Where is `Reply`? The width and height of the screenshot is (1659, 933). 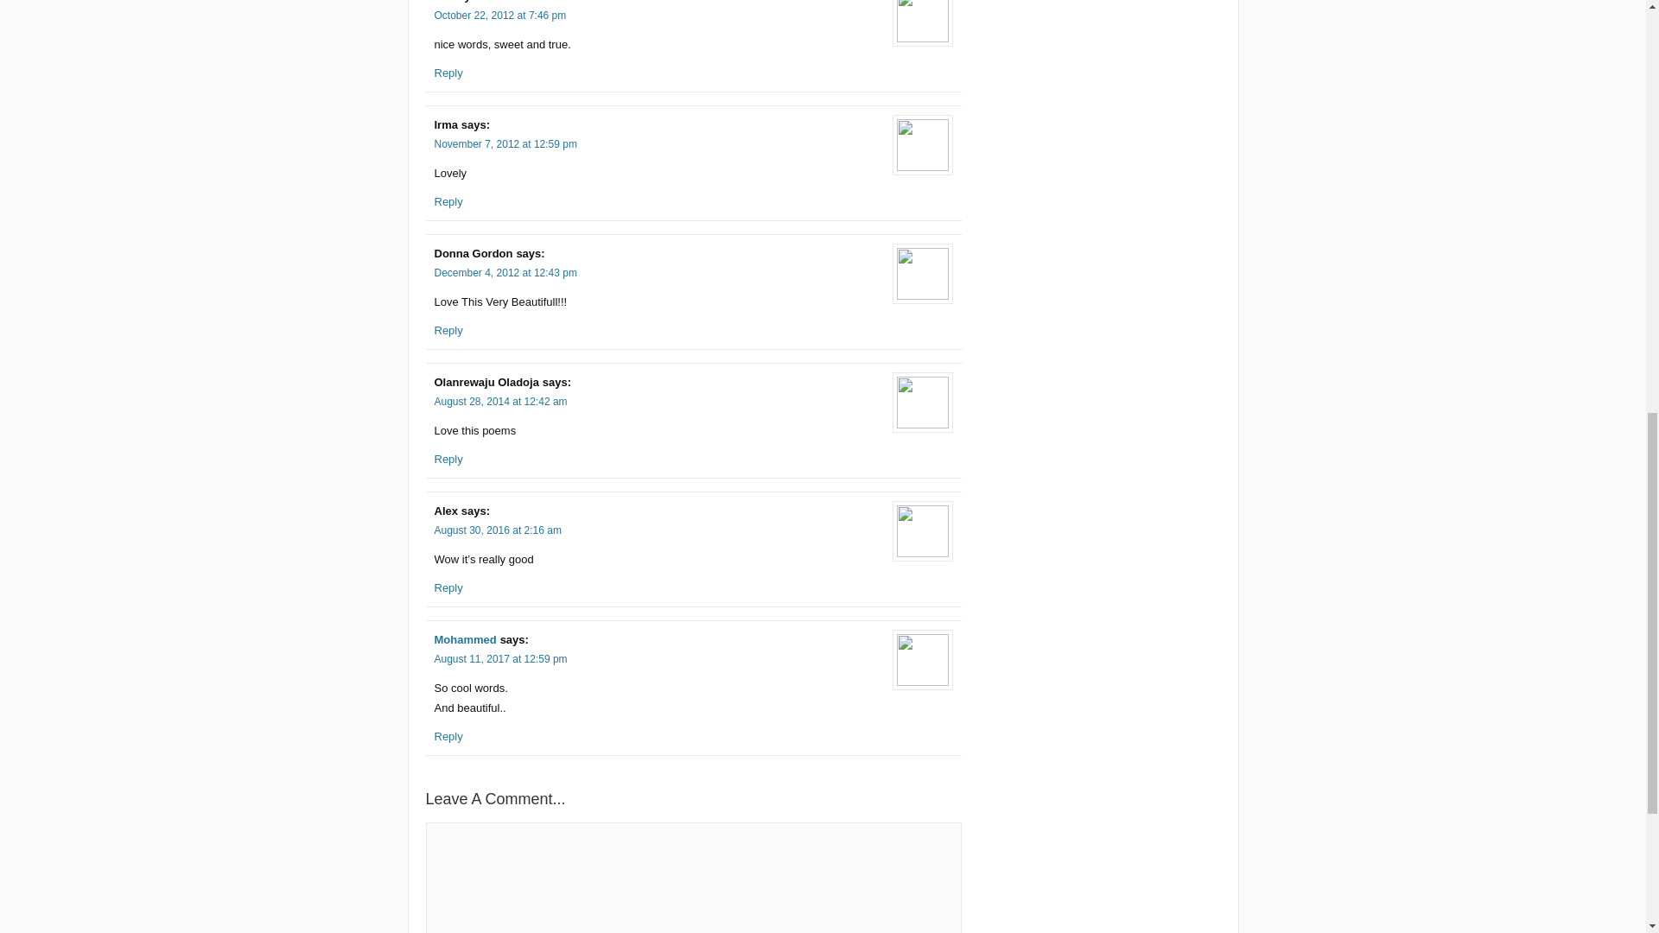
Reply is located at coordinates (448, 458).